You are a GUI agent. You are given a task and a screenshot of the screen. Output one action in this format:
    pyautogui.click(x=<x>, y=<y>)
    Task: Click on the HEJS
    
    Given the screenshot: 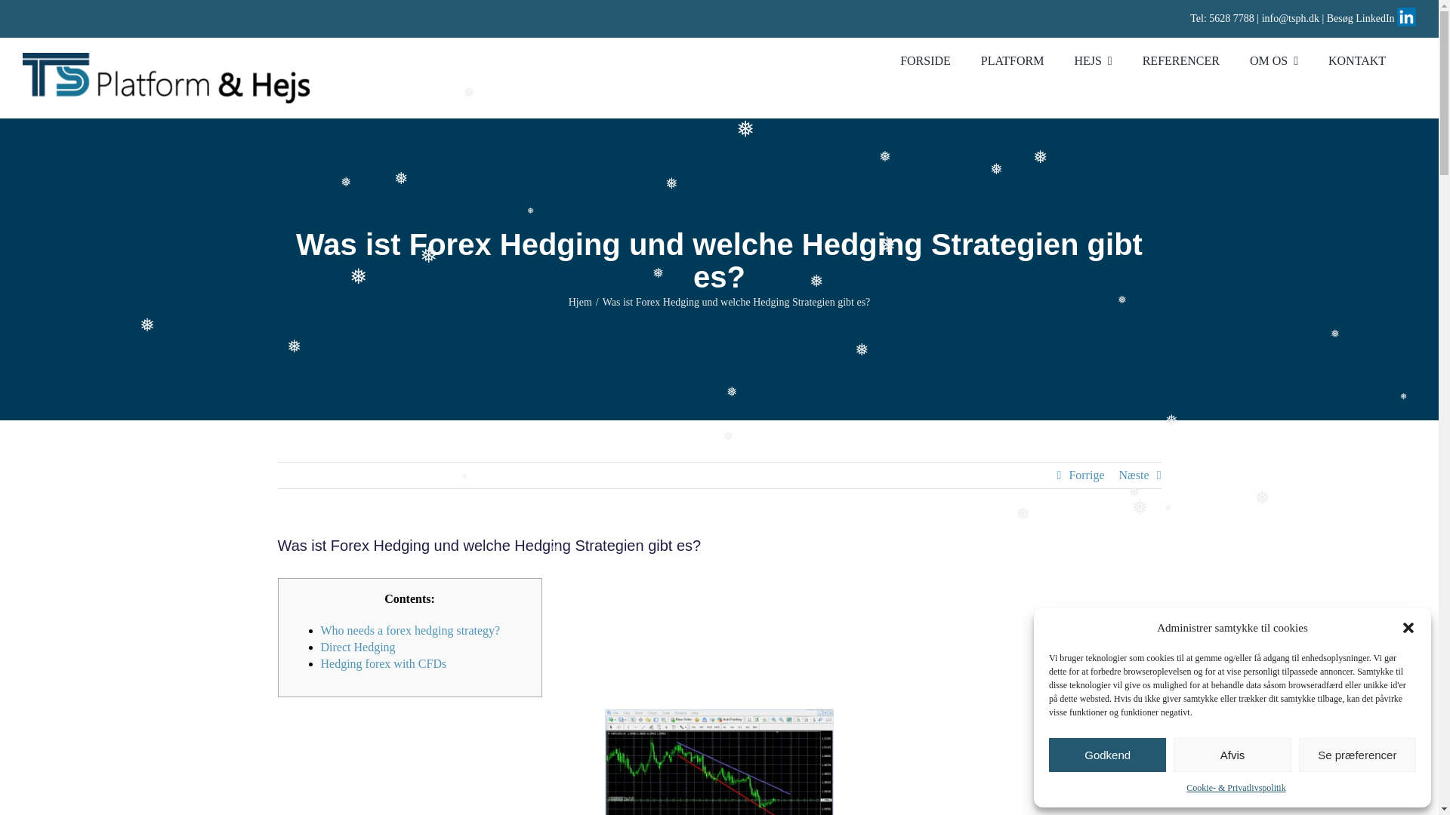 What is the action you would take?
    pyautogui.click(x=1108, y=53)
    